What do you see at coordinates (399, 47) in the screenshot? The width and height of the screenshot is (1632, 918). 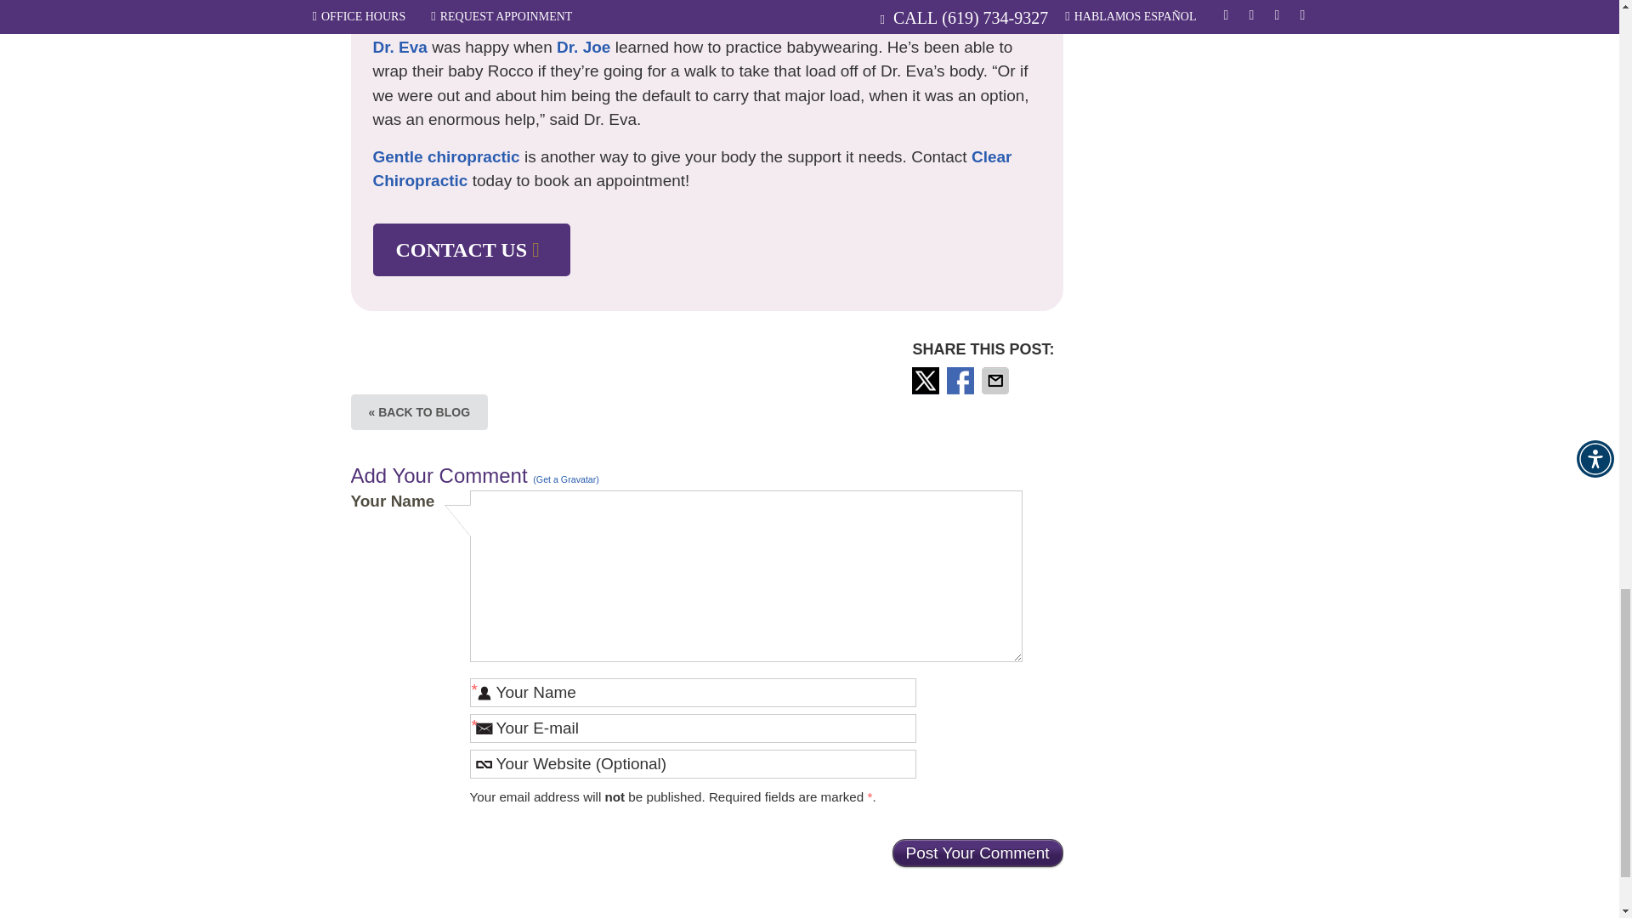 I see `Dr. Eva` at bounding box center [399, 47].